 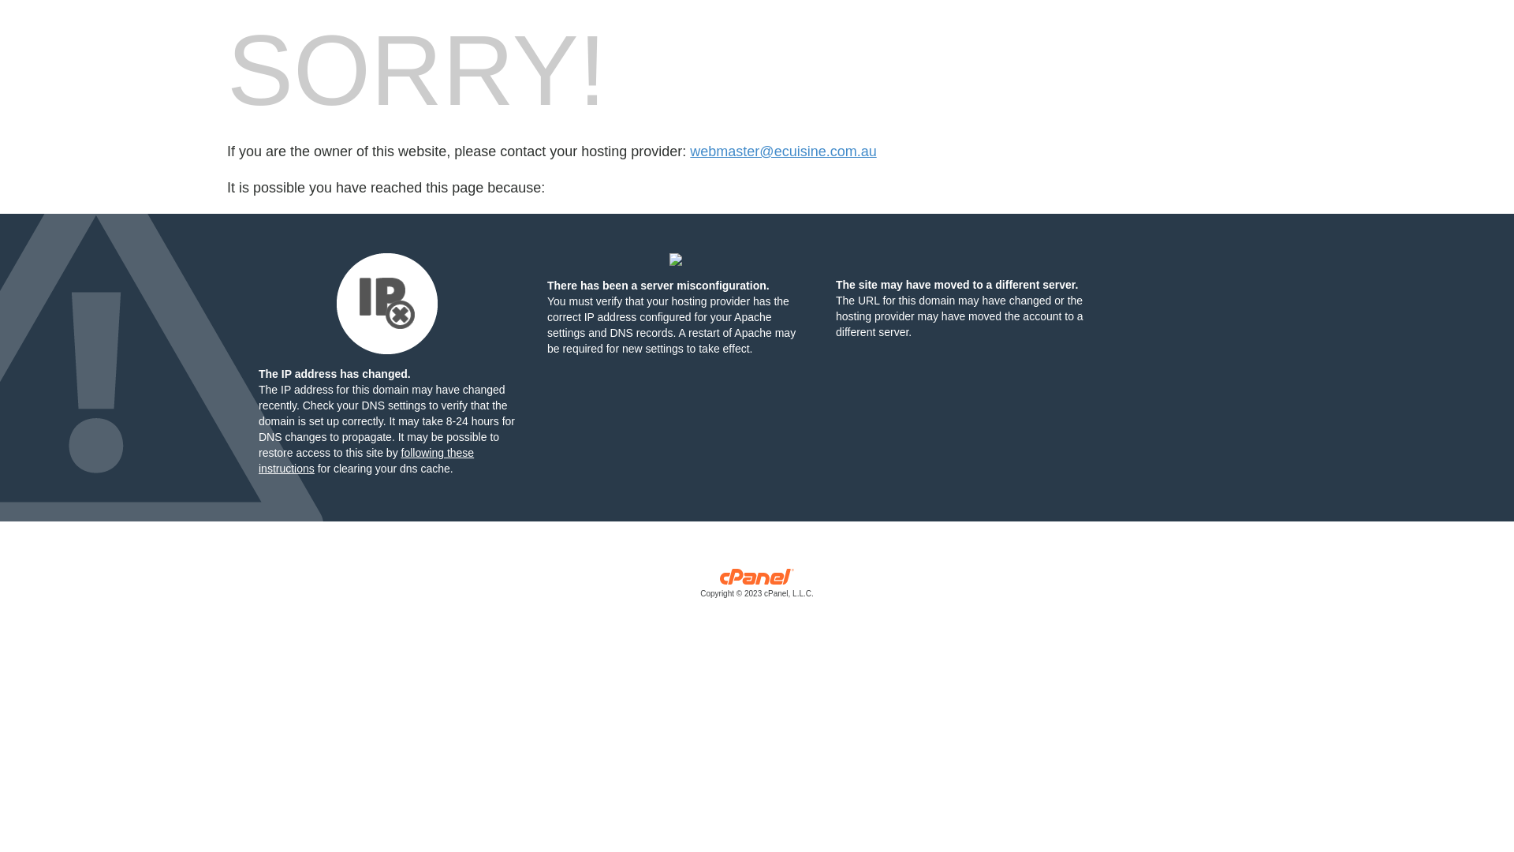 I want to click on following these instructions, so click(x=366, y=461).